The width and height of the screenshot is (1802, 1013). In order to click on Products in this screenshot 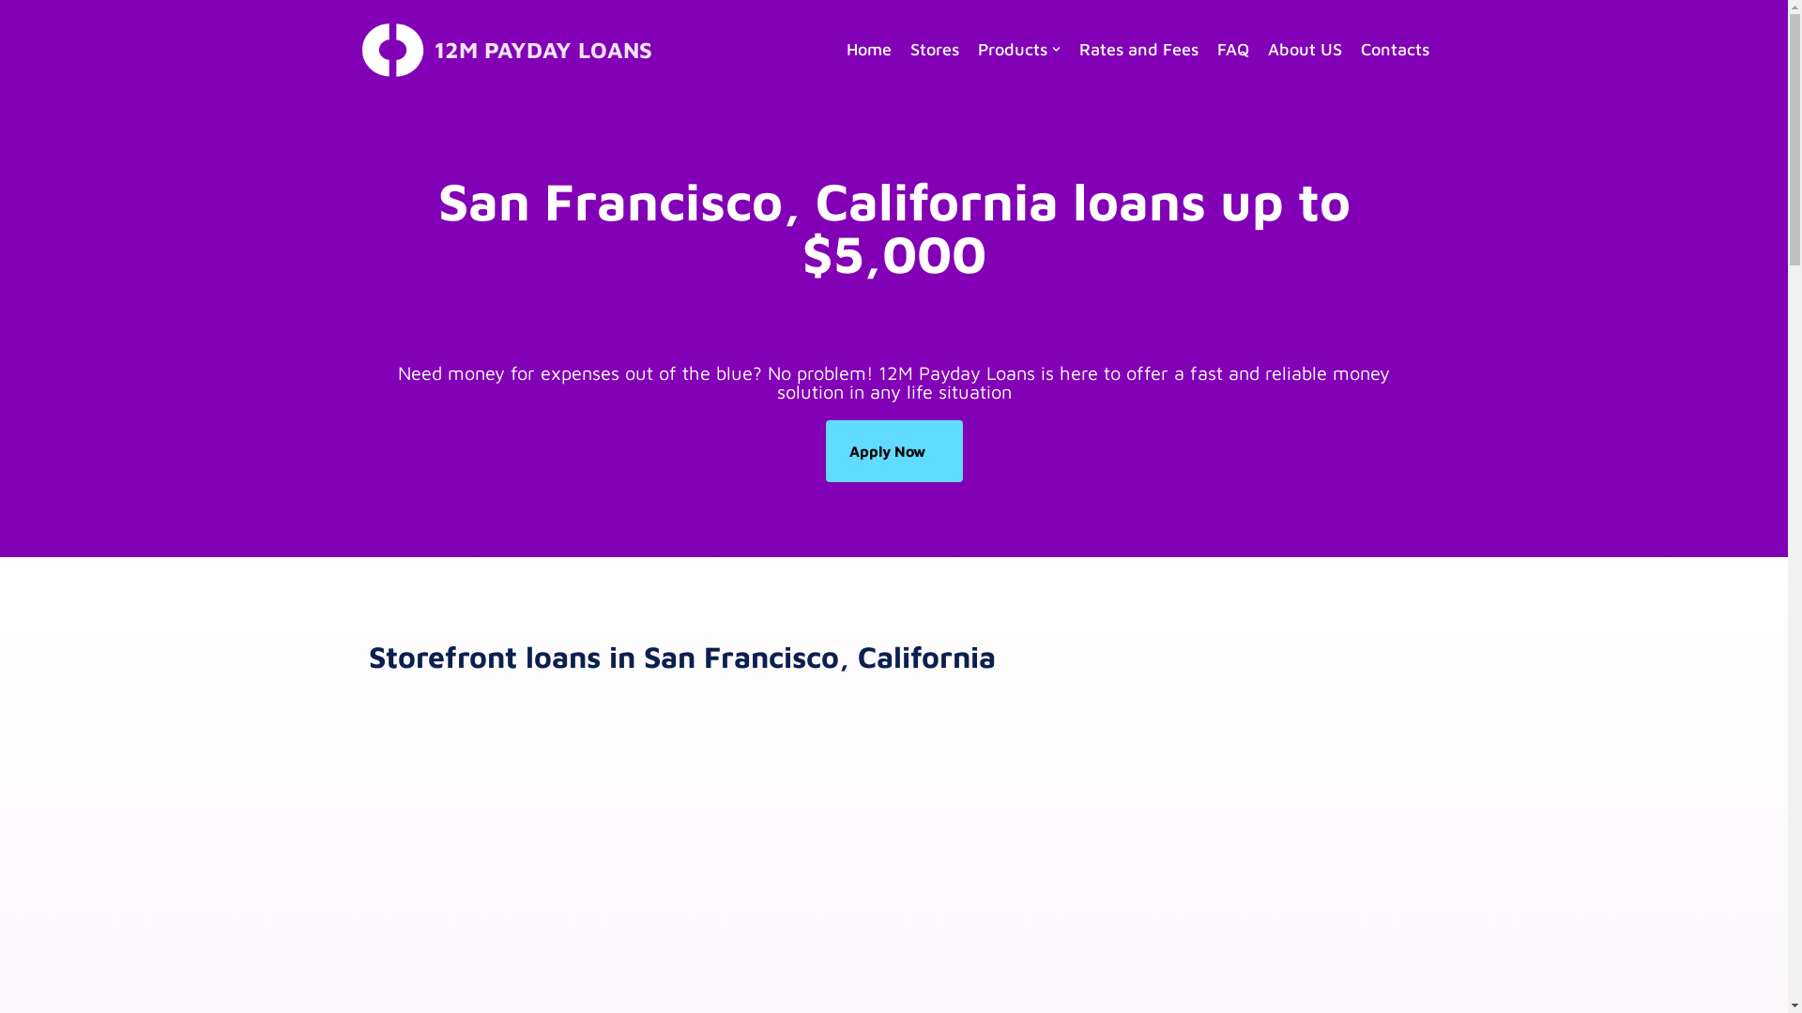, I will do `click(1019, 50)`.